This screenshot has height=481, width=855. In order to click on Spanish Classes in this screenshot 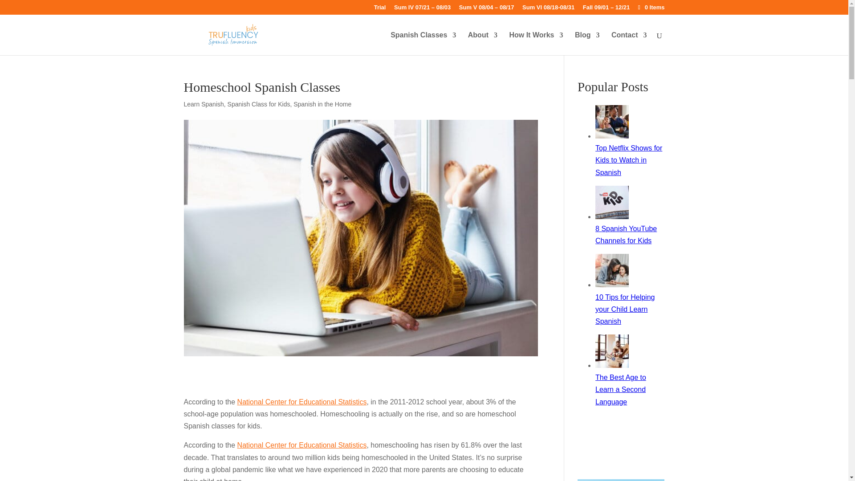, I will do `click(423, 44)`.